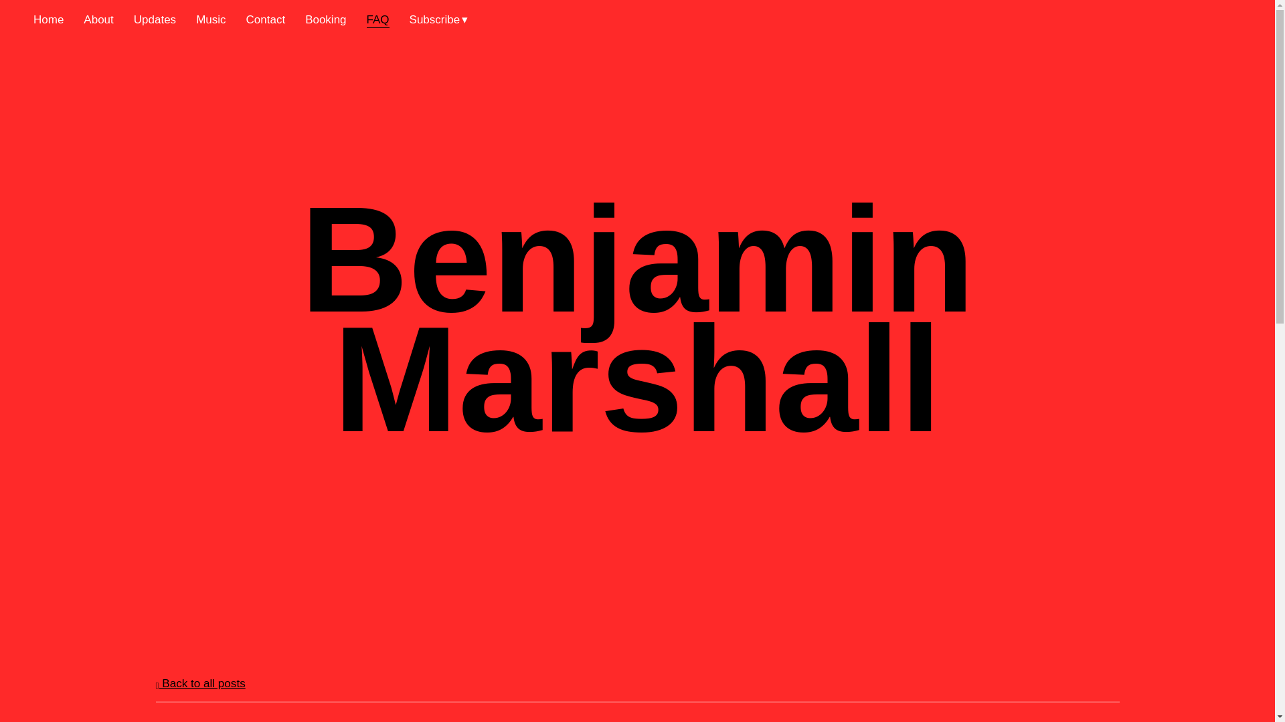 This screenshot has width=1285, height=722. What do you see at coordinates (211, 20) in the screenshot?
I see `Music` at bounding box center [211, 20].